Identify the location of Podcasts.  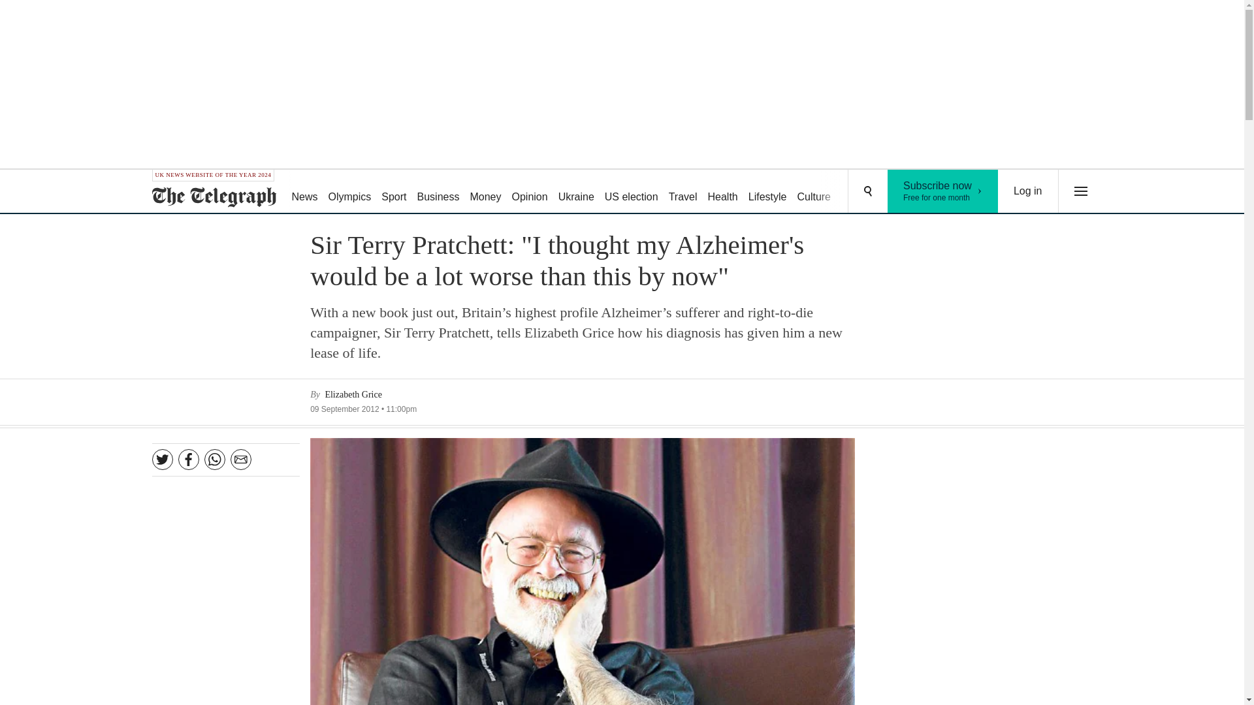
(943, 191).